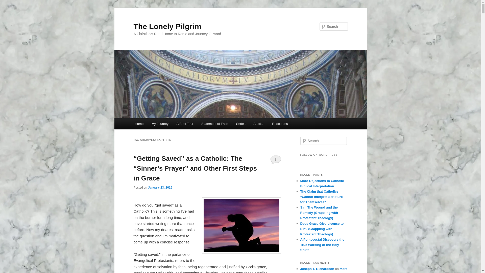 The image size is (485, 273). Describe the element at coordinates (160, 123) in the screenshot. I see `My Journey` at that location.